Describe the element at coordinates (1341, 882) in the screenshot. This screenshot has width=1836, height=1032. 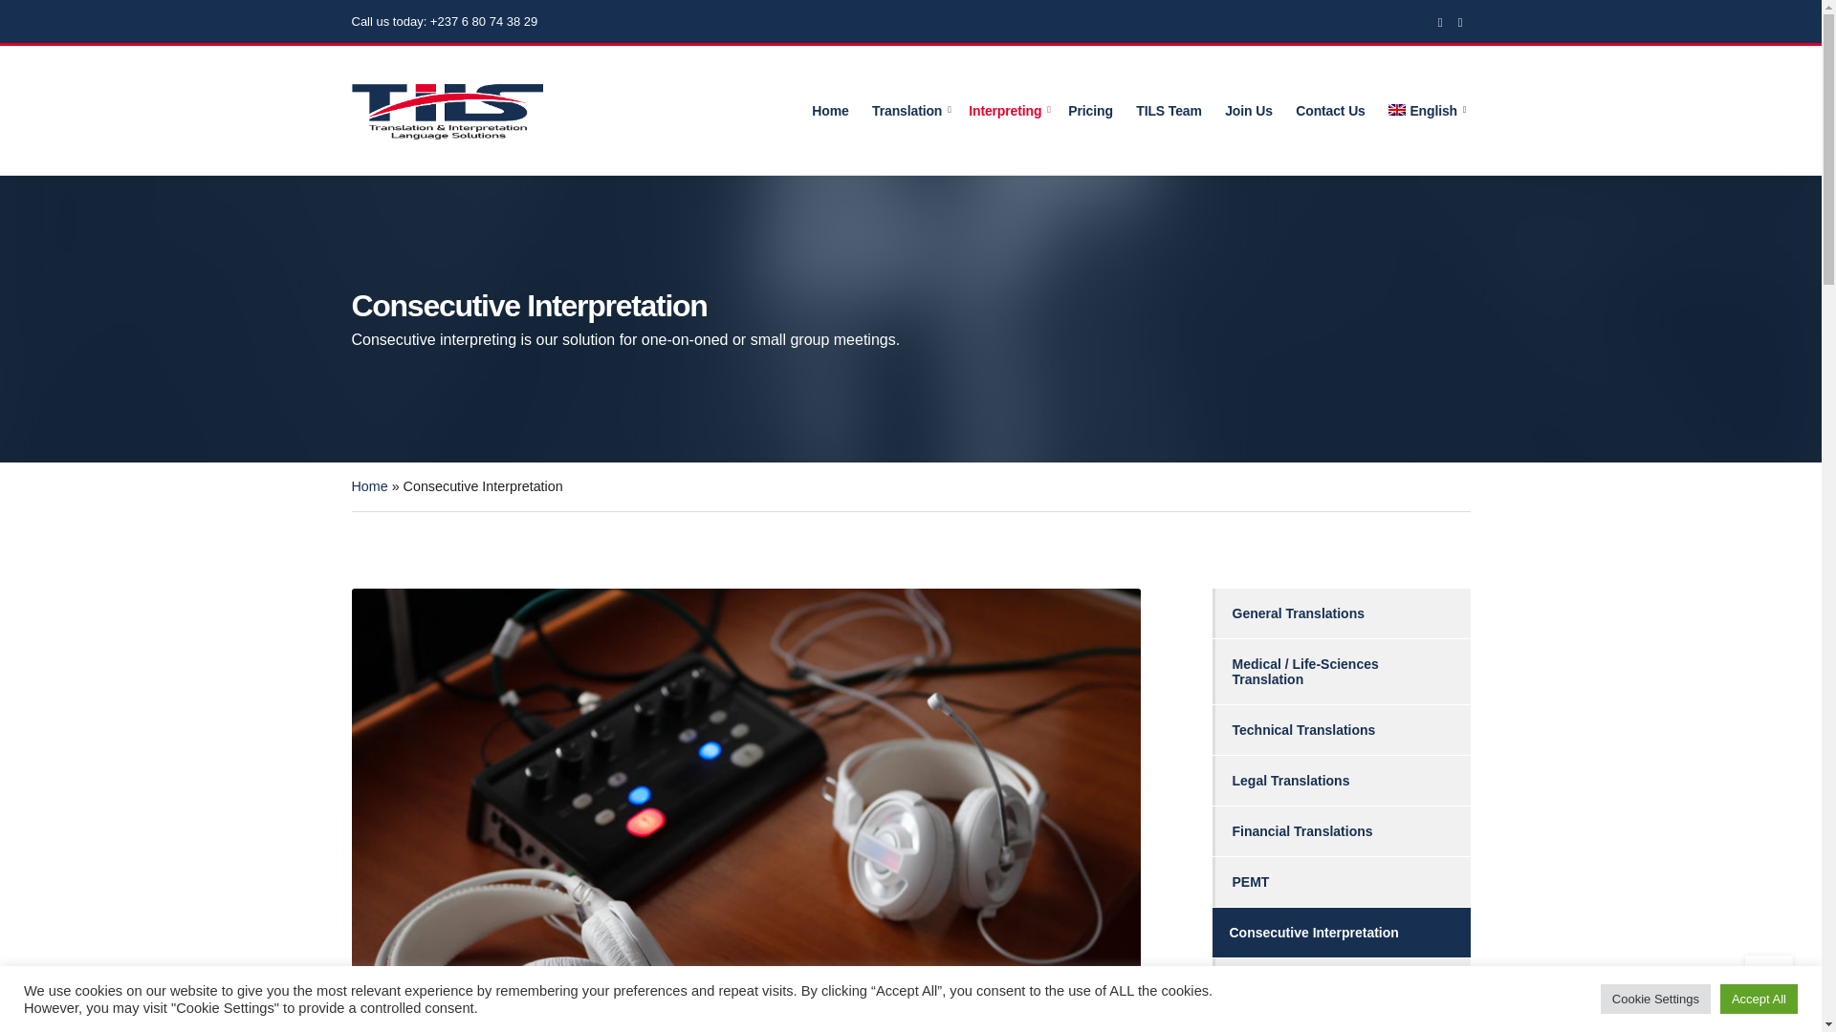
I see `PEMT` at that location.